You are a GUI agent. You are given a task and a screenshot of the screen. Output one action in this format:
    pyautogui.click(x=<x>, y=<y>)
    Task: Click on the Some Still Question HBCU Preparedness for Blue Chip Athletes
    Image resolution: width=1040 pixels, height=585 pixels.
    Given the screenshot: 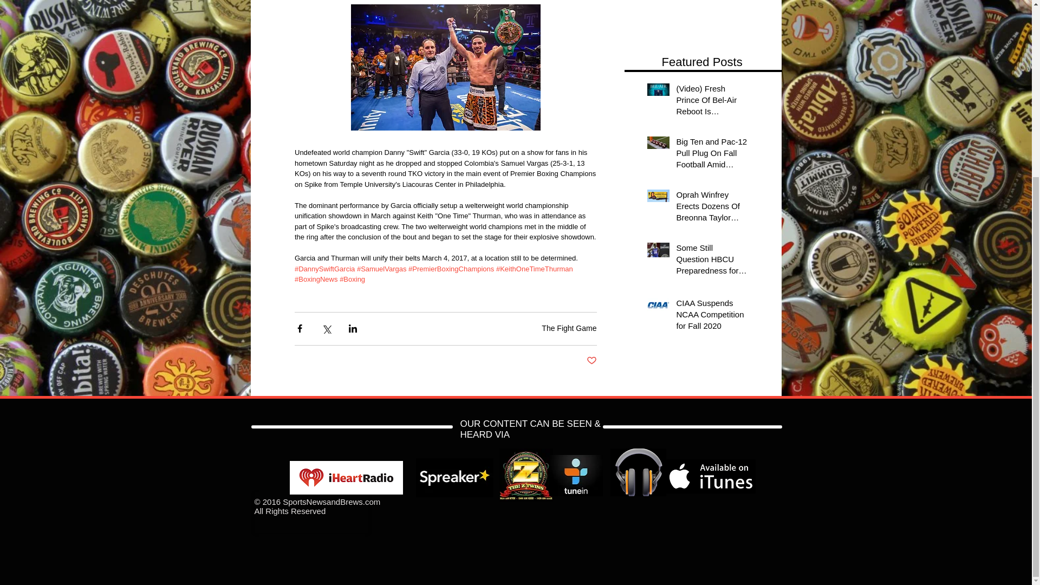 What is the action you would take?
    pyautogui.click(x=711, y=261)
    